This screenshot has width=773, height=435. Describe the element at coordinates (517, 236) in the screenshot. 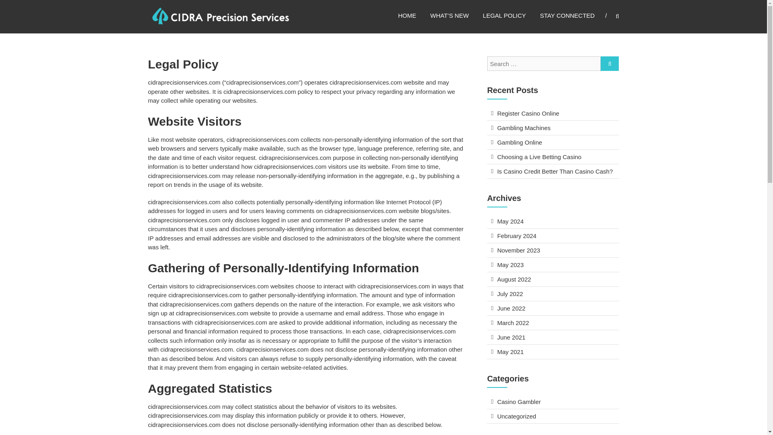

I see `February 2024` at that location.